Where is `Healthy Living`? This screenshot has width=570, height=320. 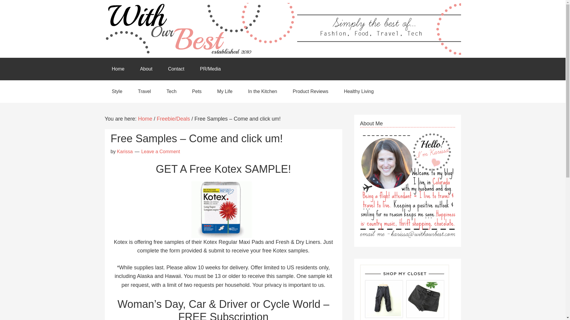 Healthy Living is located at coordinates (359, 91).